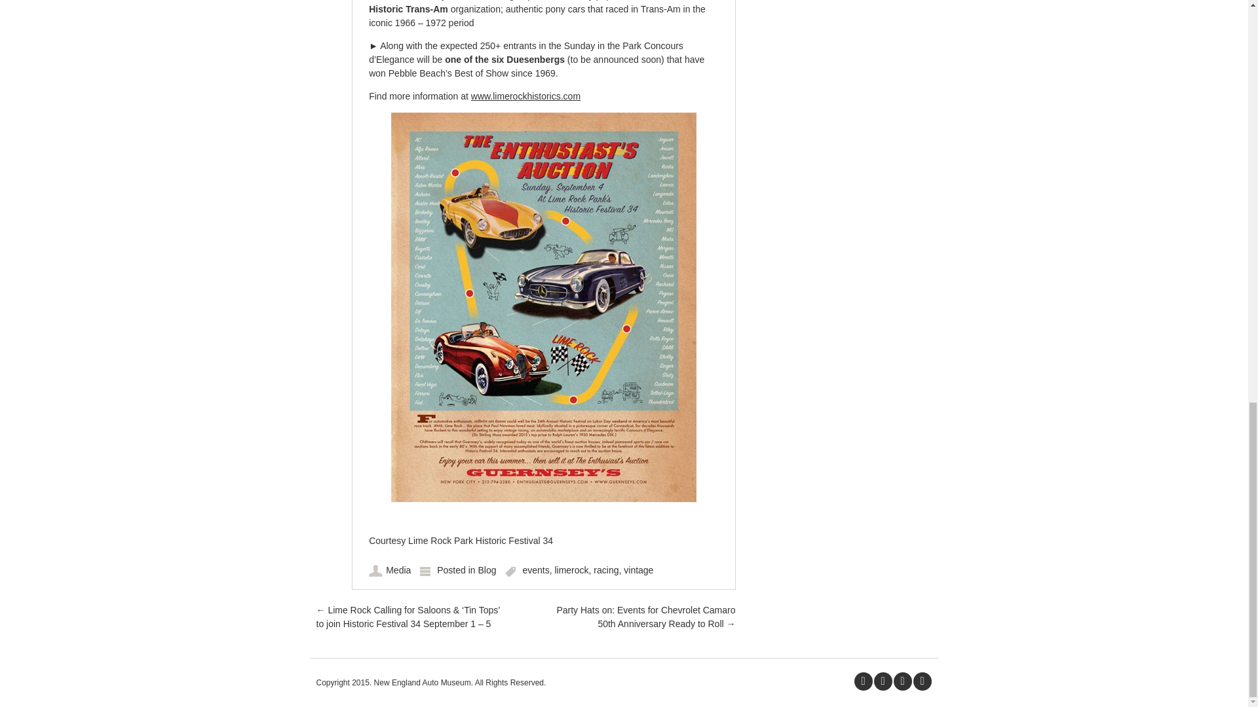 This screenshot has width=1258, height=707. Describe the element at coordinates (606, 570) in the screenshot. I see `racing` at that location.